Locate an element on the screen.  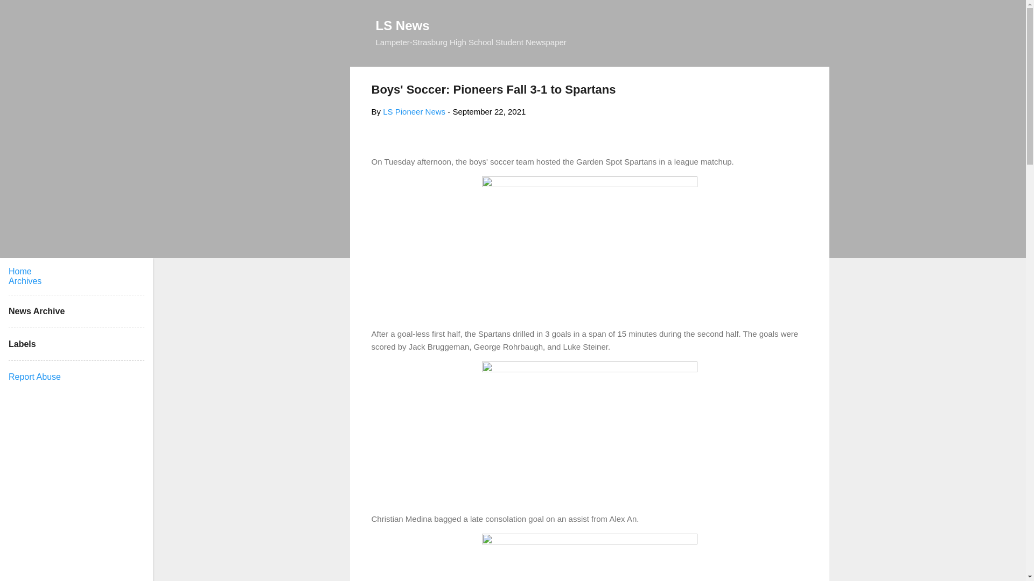
author profile is located at coordinates (414, 111).